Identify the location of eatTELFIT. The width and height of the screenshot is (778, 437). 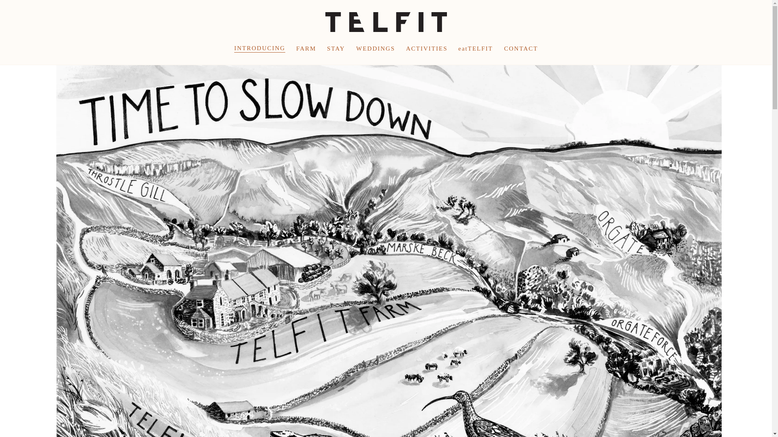
(475, 48).